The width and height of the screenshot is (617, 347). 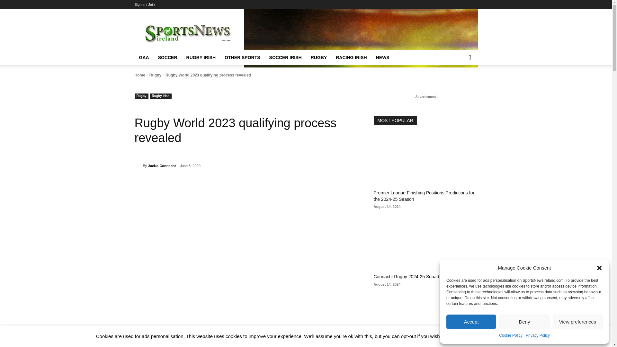 What do you see at coordinates (168, 58) in the screenshot?
I see `SOCCER` at bounding box center [168, 58].